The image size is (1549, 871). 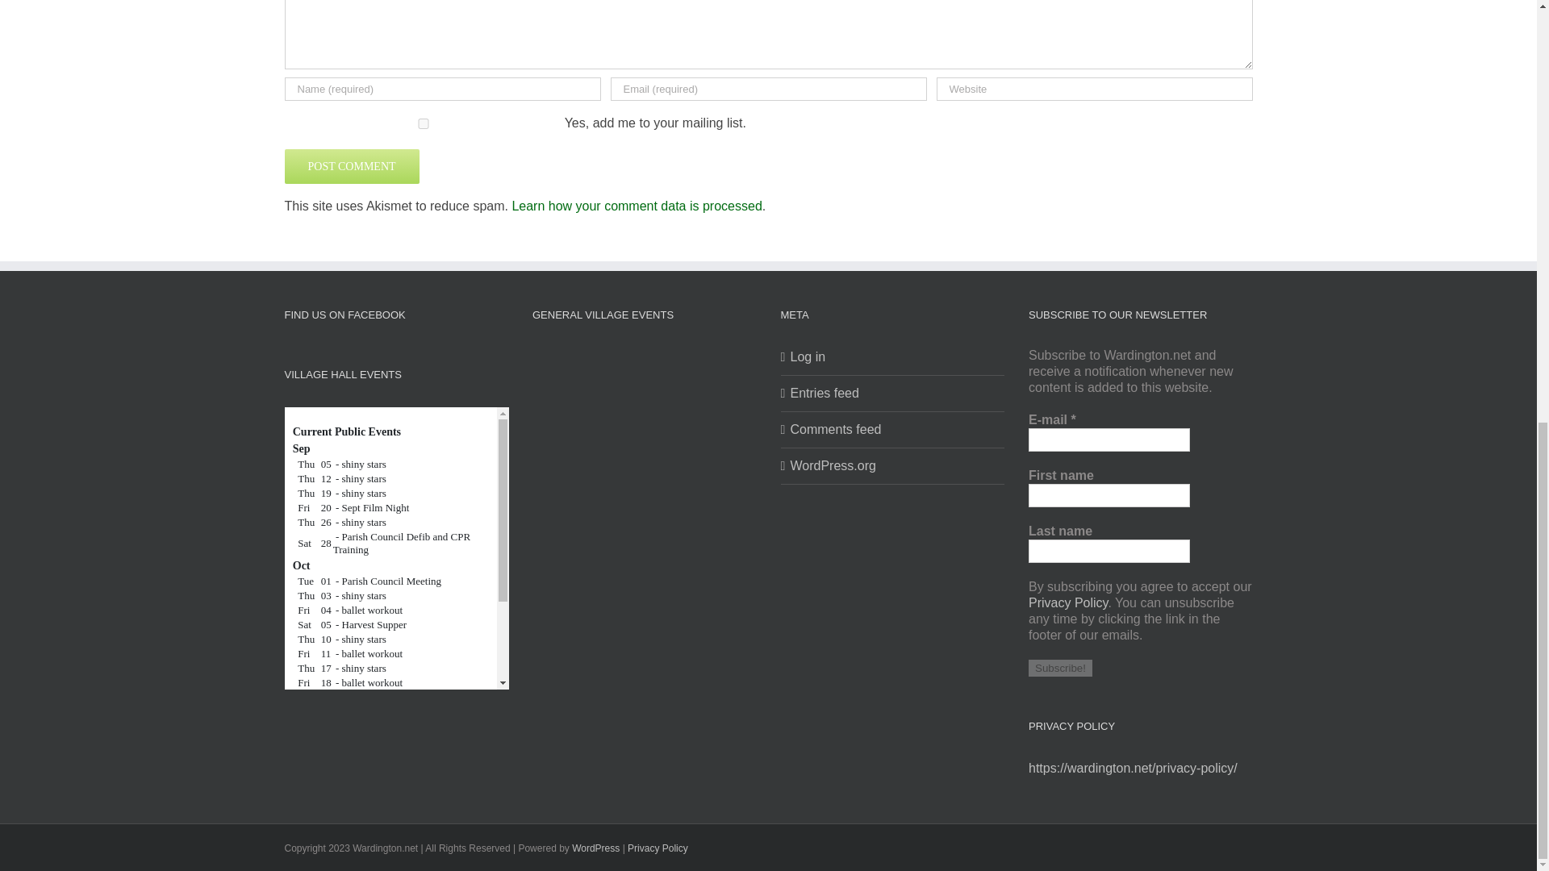 I want to click on 1, so click(x=422, y=123).